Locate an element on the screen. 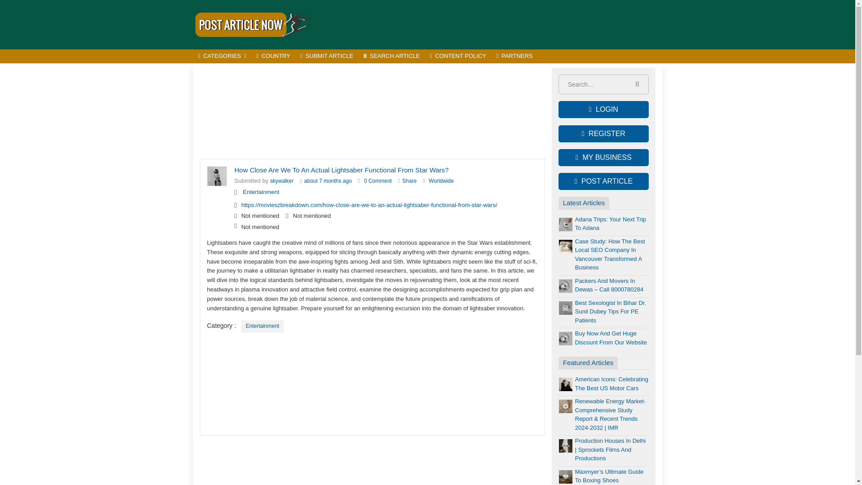 The height and width of the screenshot is (485, 862). Advertisement is located at coordinates (372, 111).